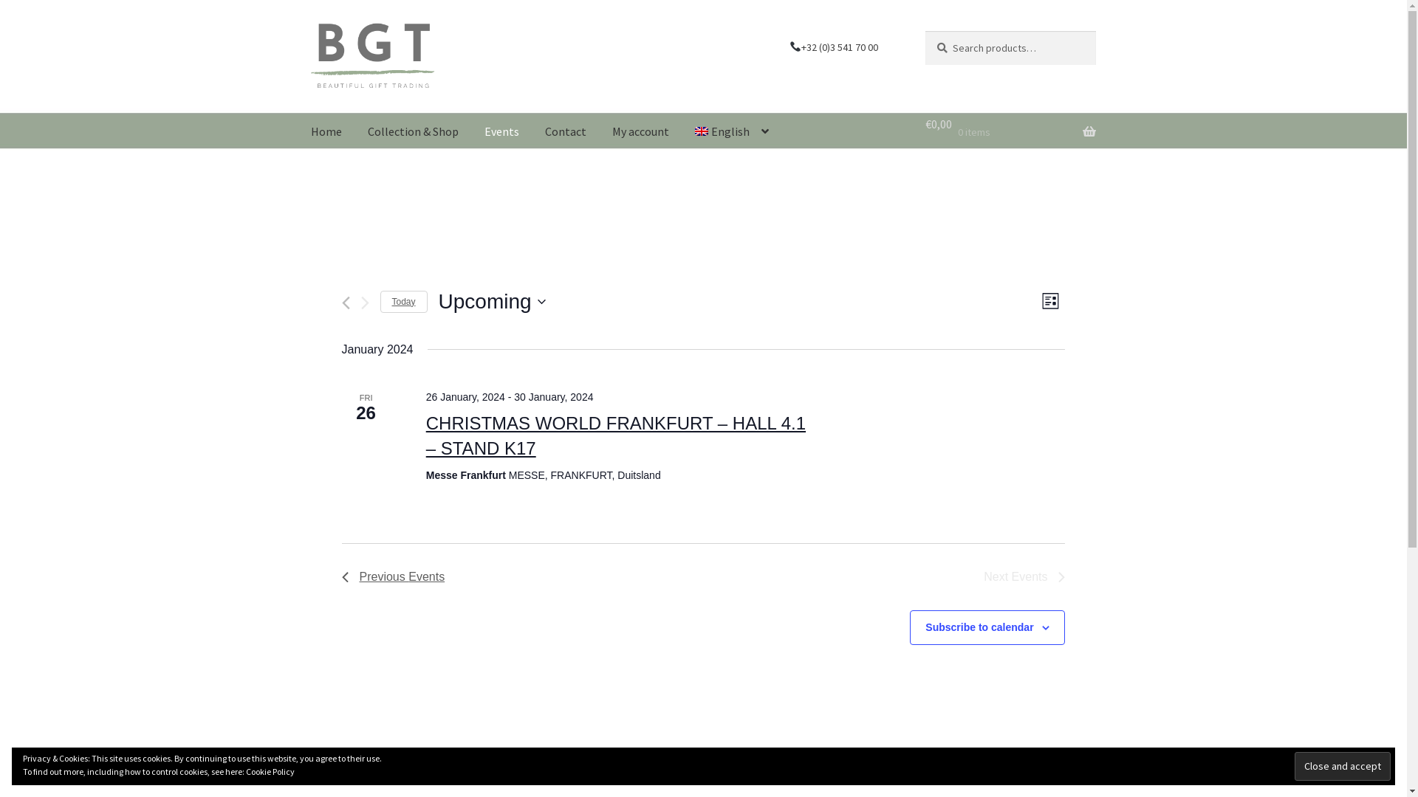 The image size is (1418, 797). Describe the element at coordinates (1024, 577) in the screenshot. I see `Next Events` at that location.